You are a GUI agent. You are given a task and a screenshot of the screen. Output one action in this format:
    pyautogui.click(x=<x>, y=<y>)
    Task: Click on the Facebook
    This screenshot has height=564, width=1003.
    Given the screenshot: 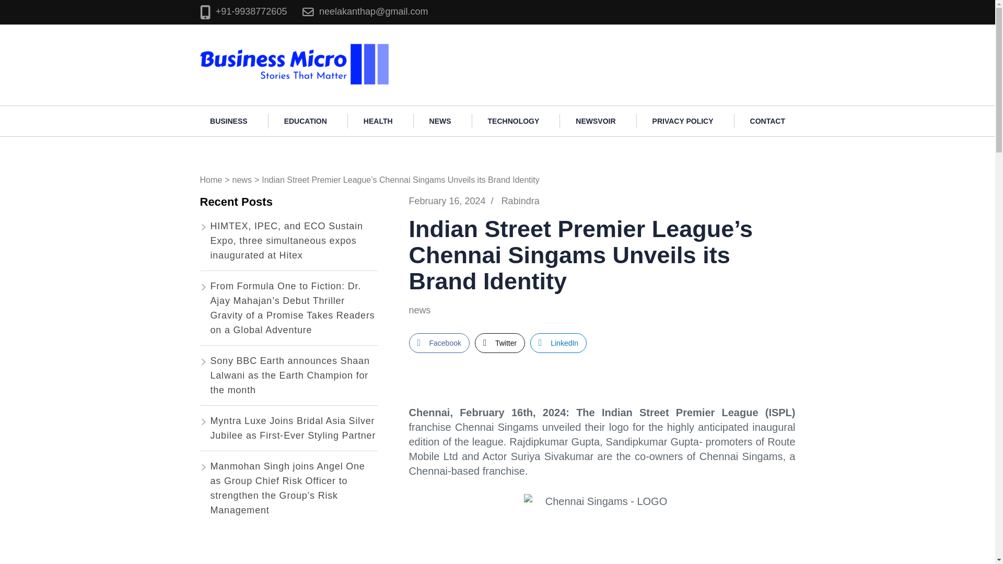 What is the action you would take?
    pyautogui.click(x=439, y=343)
    